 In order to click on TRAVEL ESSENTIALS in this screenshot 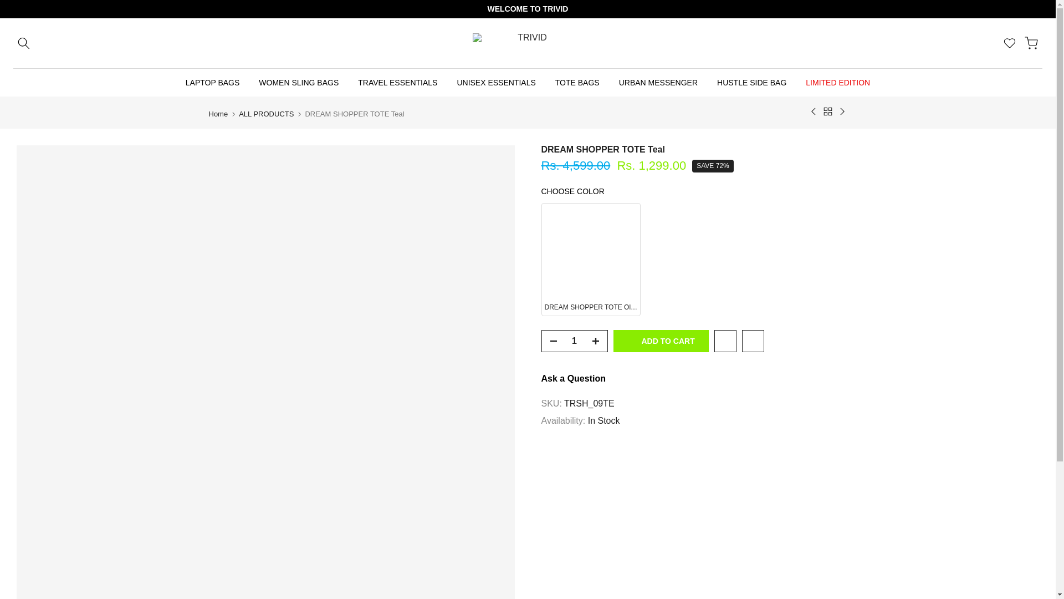, I will do `click(398, 82)`.